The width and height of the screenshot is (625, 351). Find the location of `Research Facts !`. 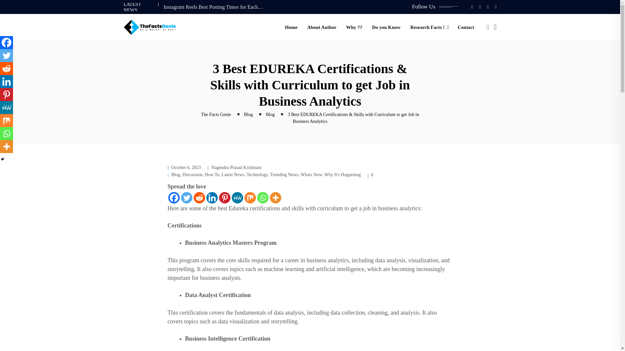

Research Facts ! is located at coordinates (427, 27).